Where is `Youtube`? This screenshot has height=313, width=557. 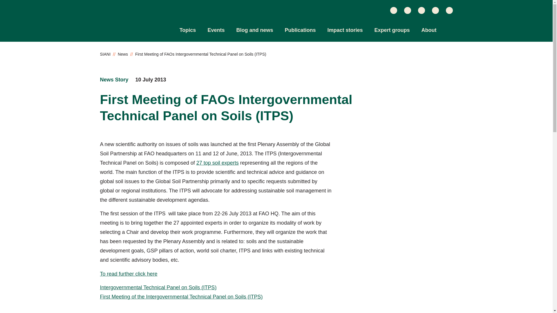 Youtube is located at coordinates (421, 10).